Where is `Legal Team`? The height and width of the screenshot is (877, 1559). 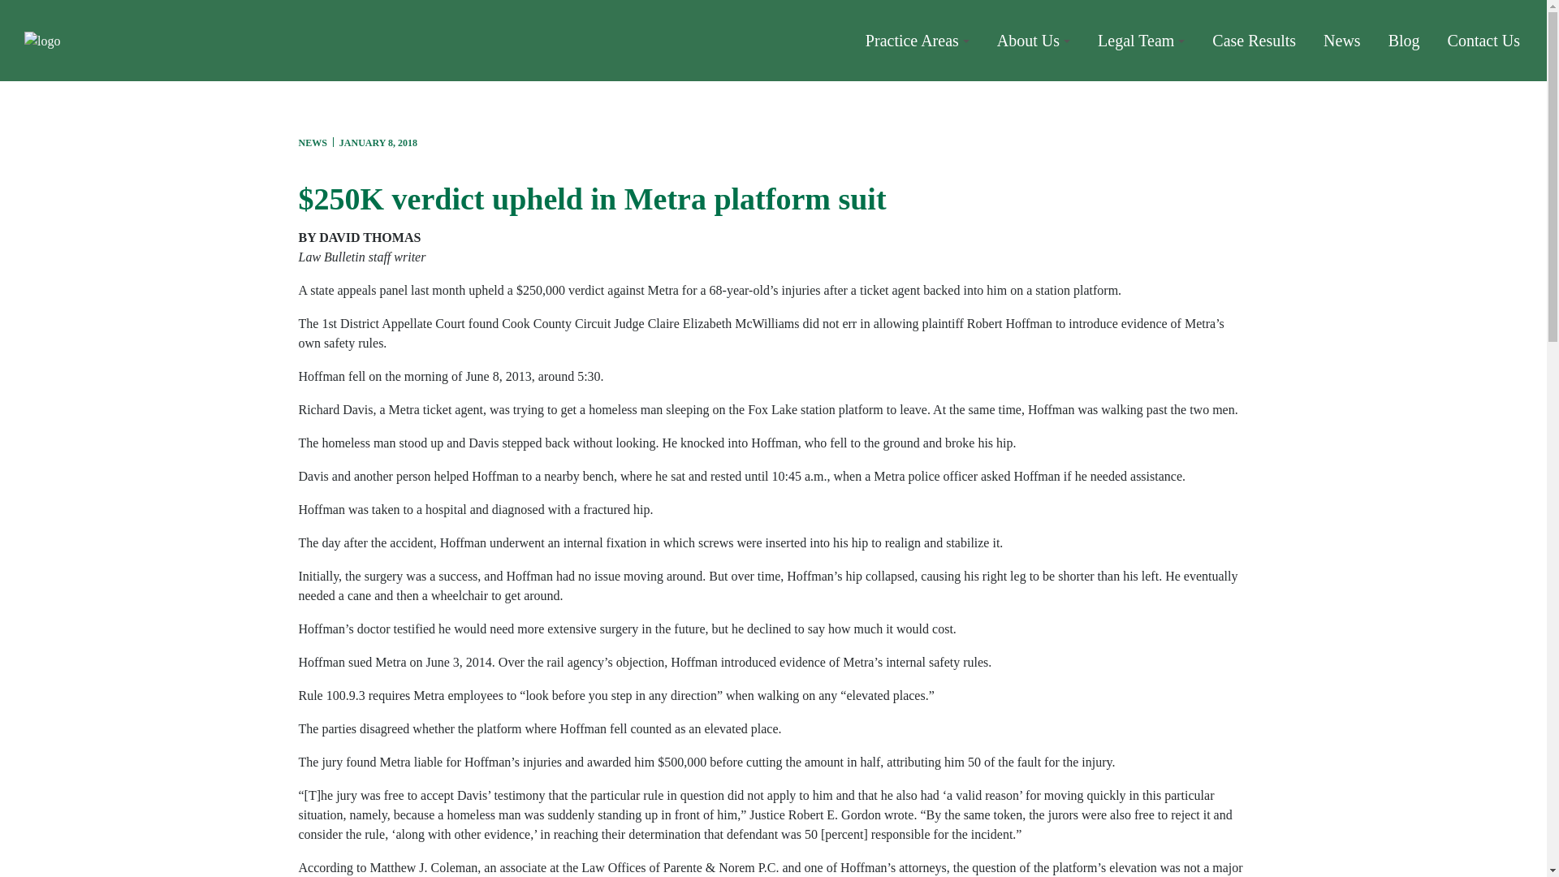 Legal Team is located at coordinates (1141, 41).